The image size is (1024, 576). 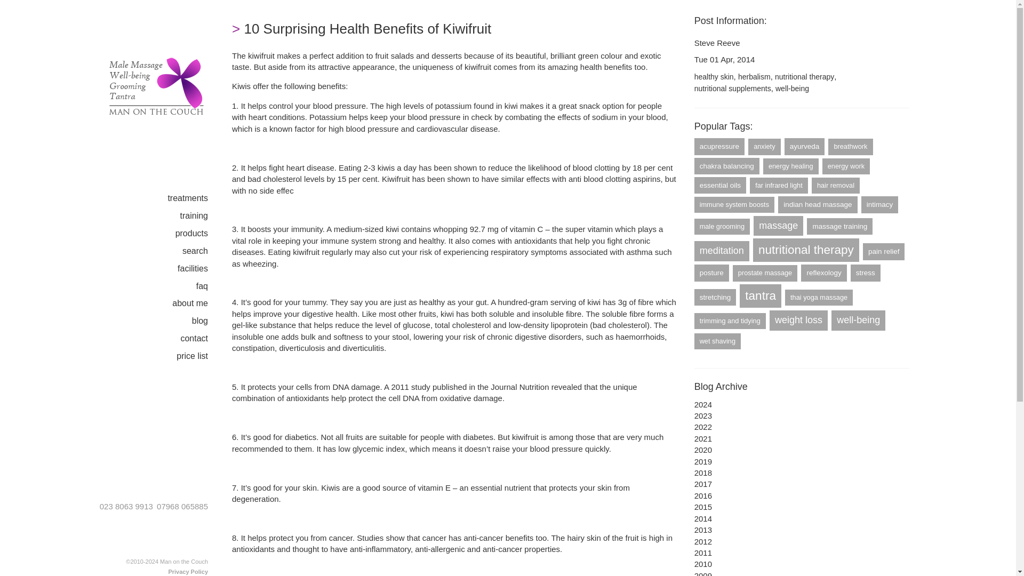 I want to click on blog, so click(x=208, y=321).